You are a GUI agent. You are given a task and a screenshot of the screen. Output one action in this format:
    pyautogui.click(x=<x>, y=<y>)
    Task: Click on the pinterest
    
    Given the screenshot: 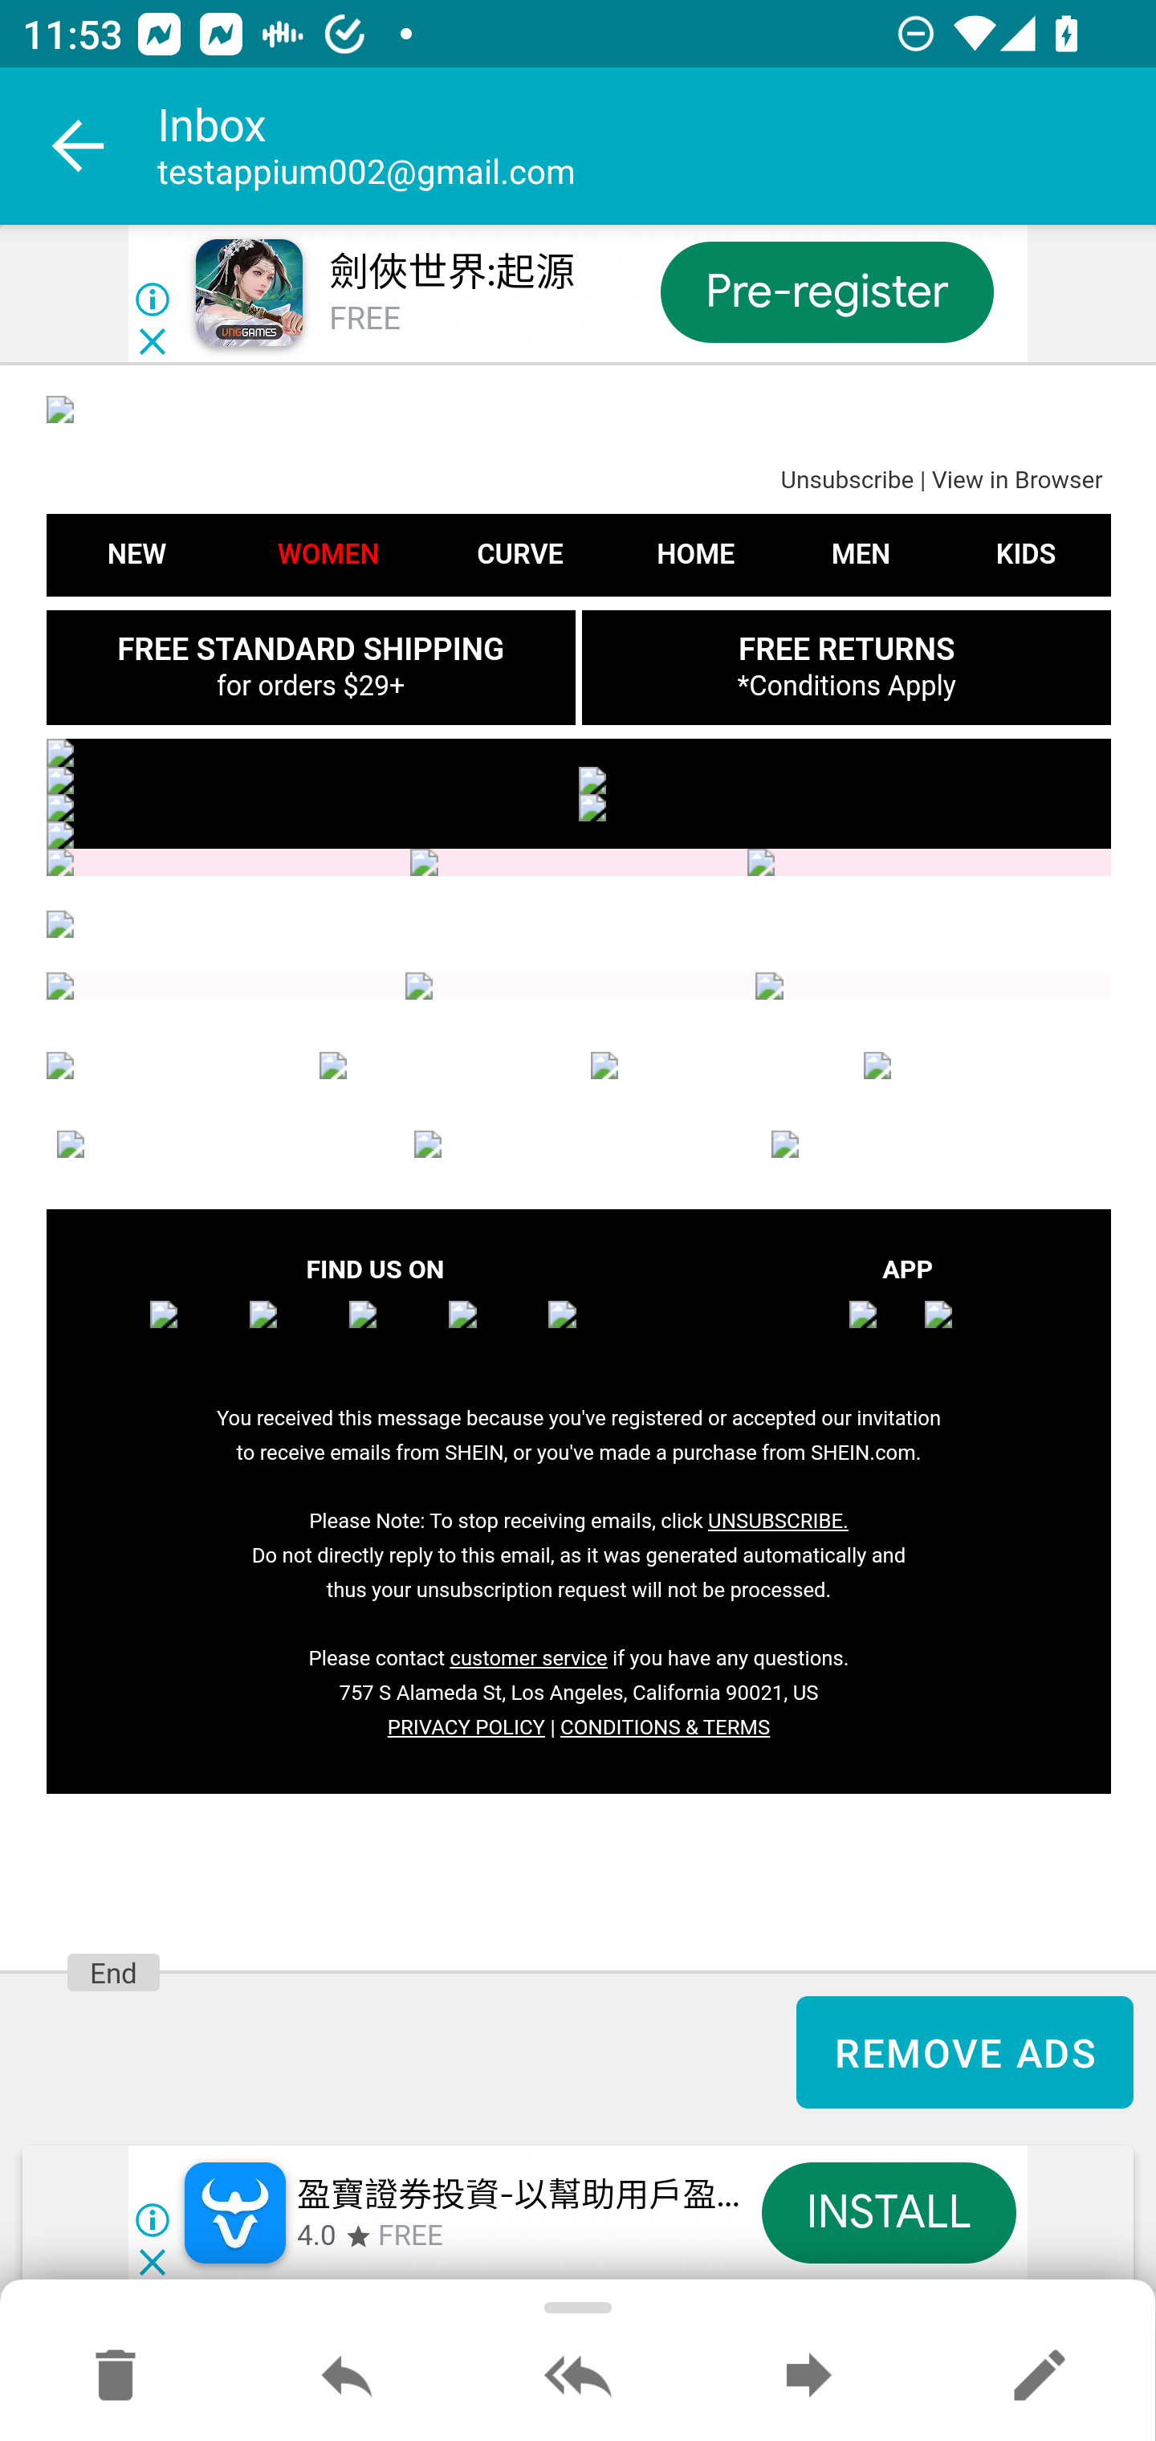 What is the action you would take?
    pyautogui.click(x=592, y=1334)
    